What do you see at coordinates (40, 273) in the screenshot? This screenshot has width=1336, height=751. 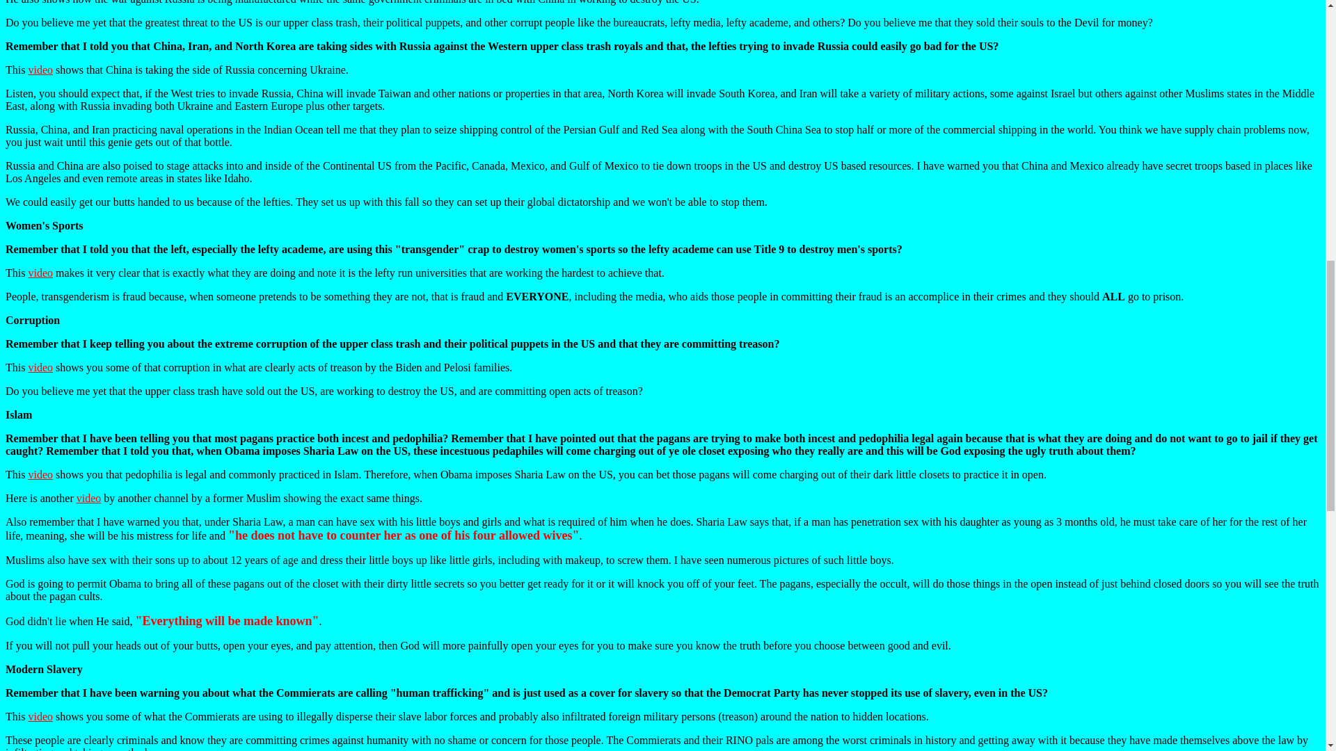 I see `video` at bounding box center [40, 273].